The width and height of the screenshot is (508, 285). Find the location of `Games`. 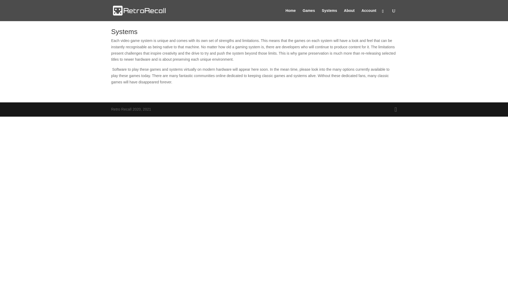

Games is located at coordinates (309, 15).